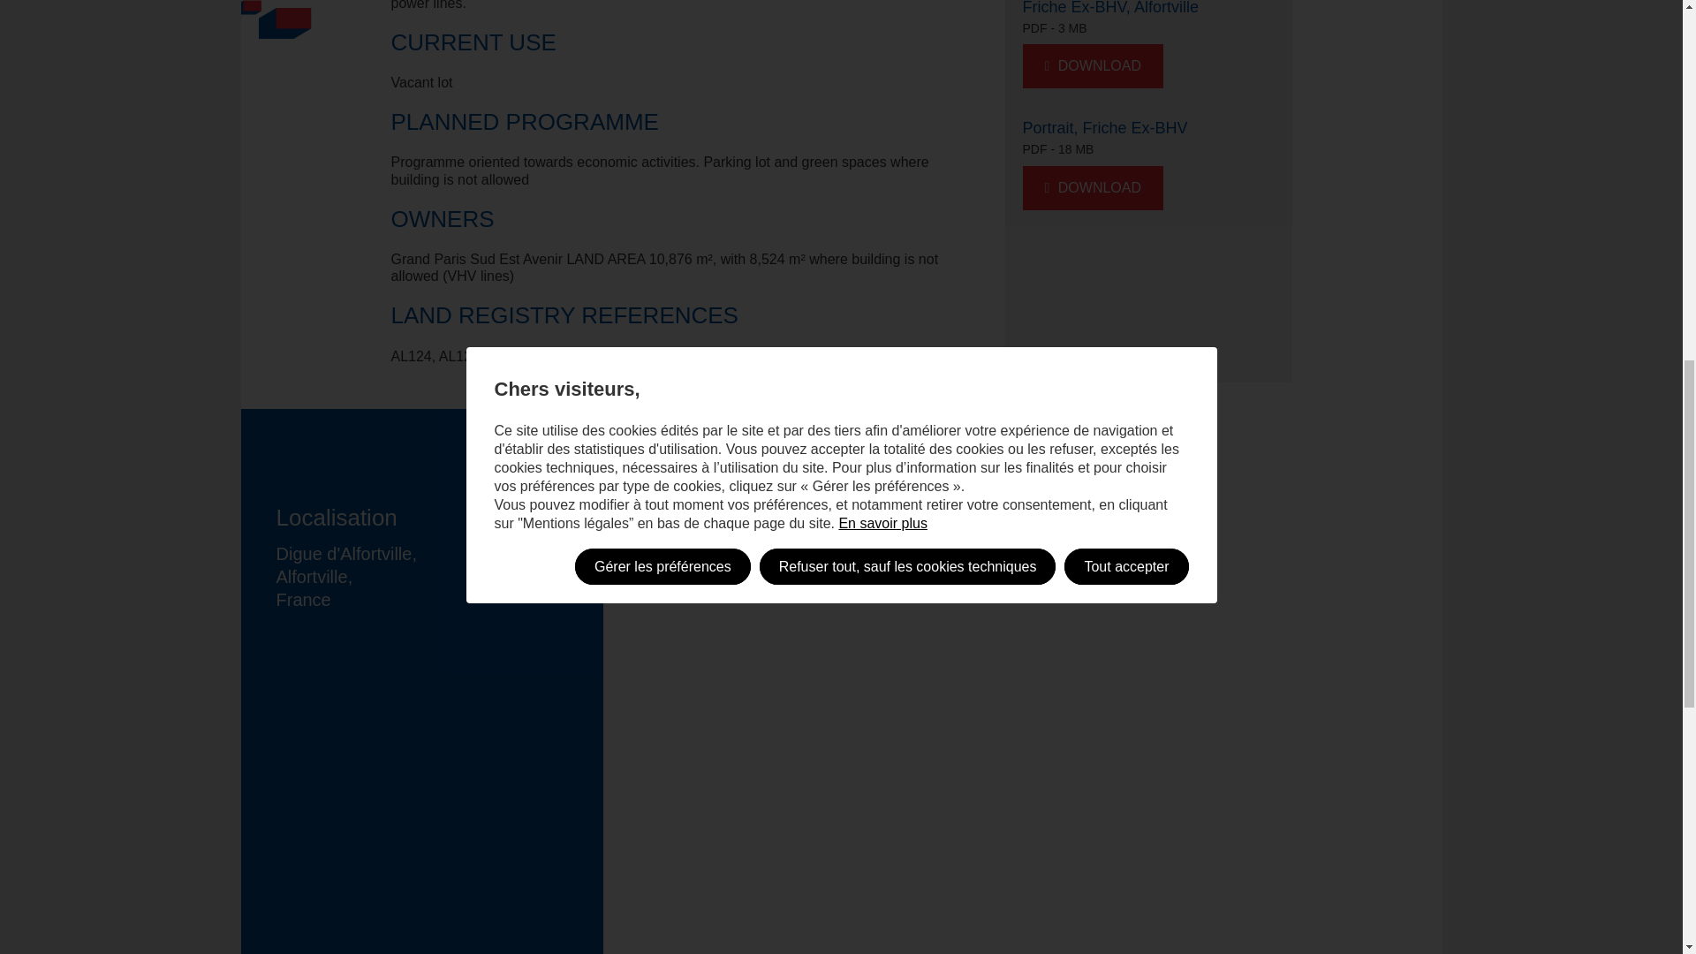  Describe the element at coordinates (1093, 65) in the screenshot. I see `DOWNLOAD` at that location.